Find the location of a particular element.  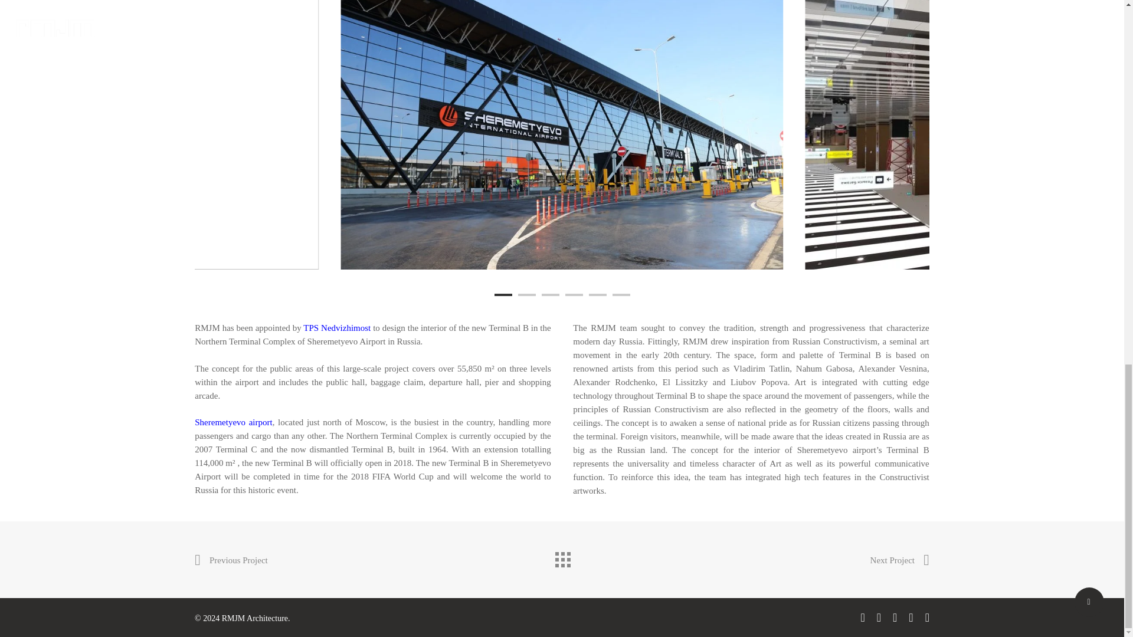

Previous Project is located at coordinates (231, 560).